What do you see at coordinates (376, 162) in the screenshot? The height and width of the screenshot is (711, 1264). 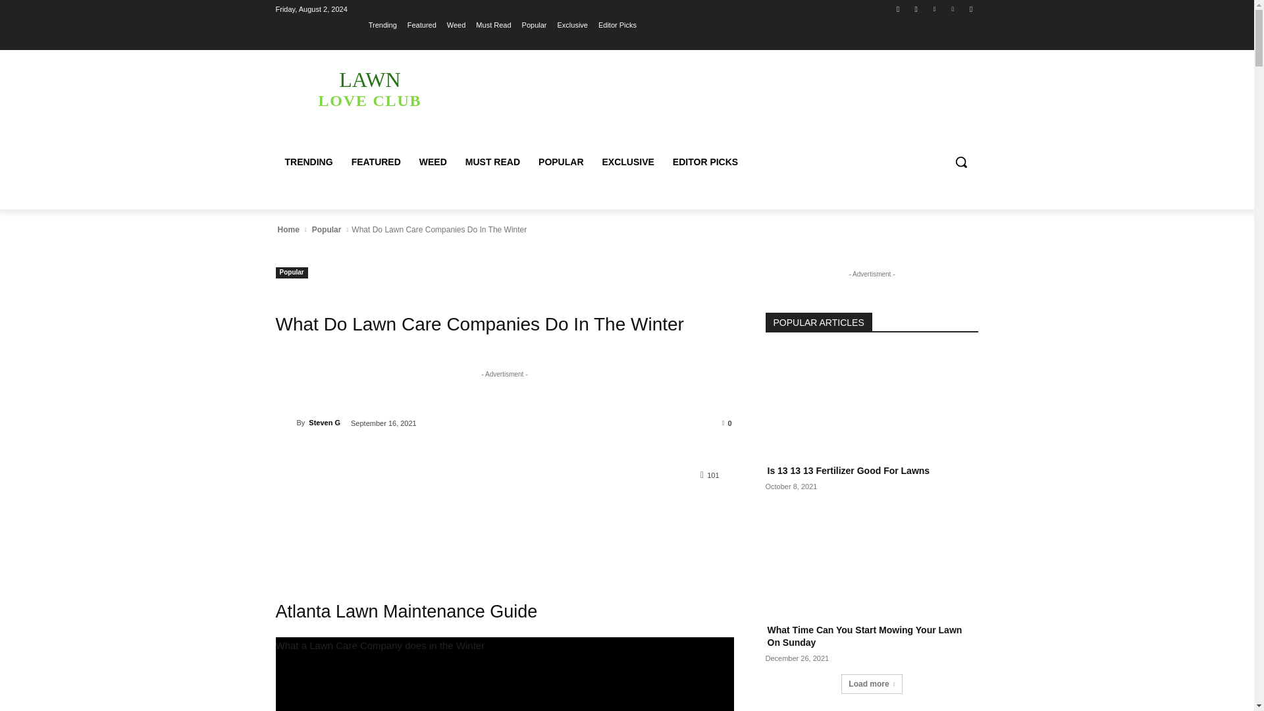 I see `Weed` at bounding box center [376, 162].